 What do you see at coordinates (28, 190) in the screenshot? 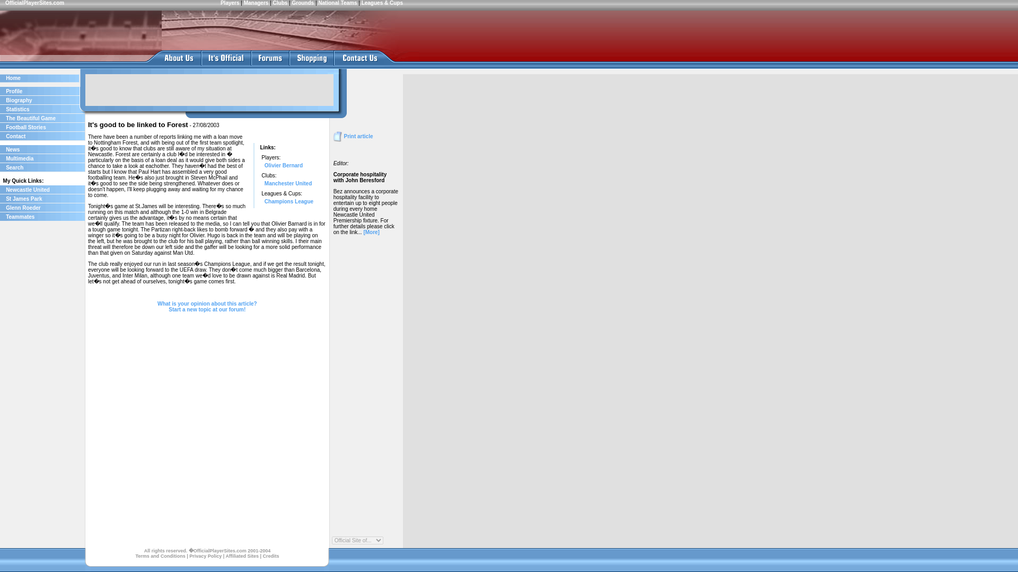
I see `Newcastle United` at bounding box center [28, 190].